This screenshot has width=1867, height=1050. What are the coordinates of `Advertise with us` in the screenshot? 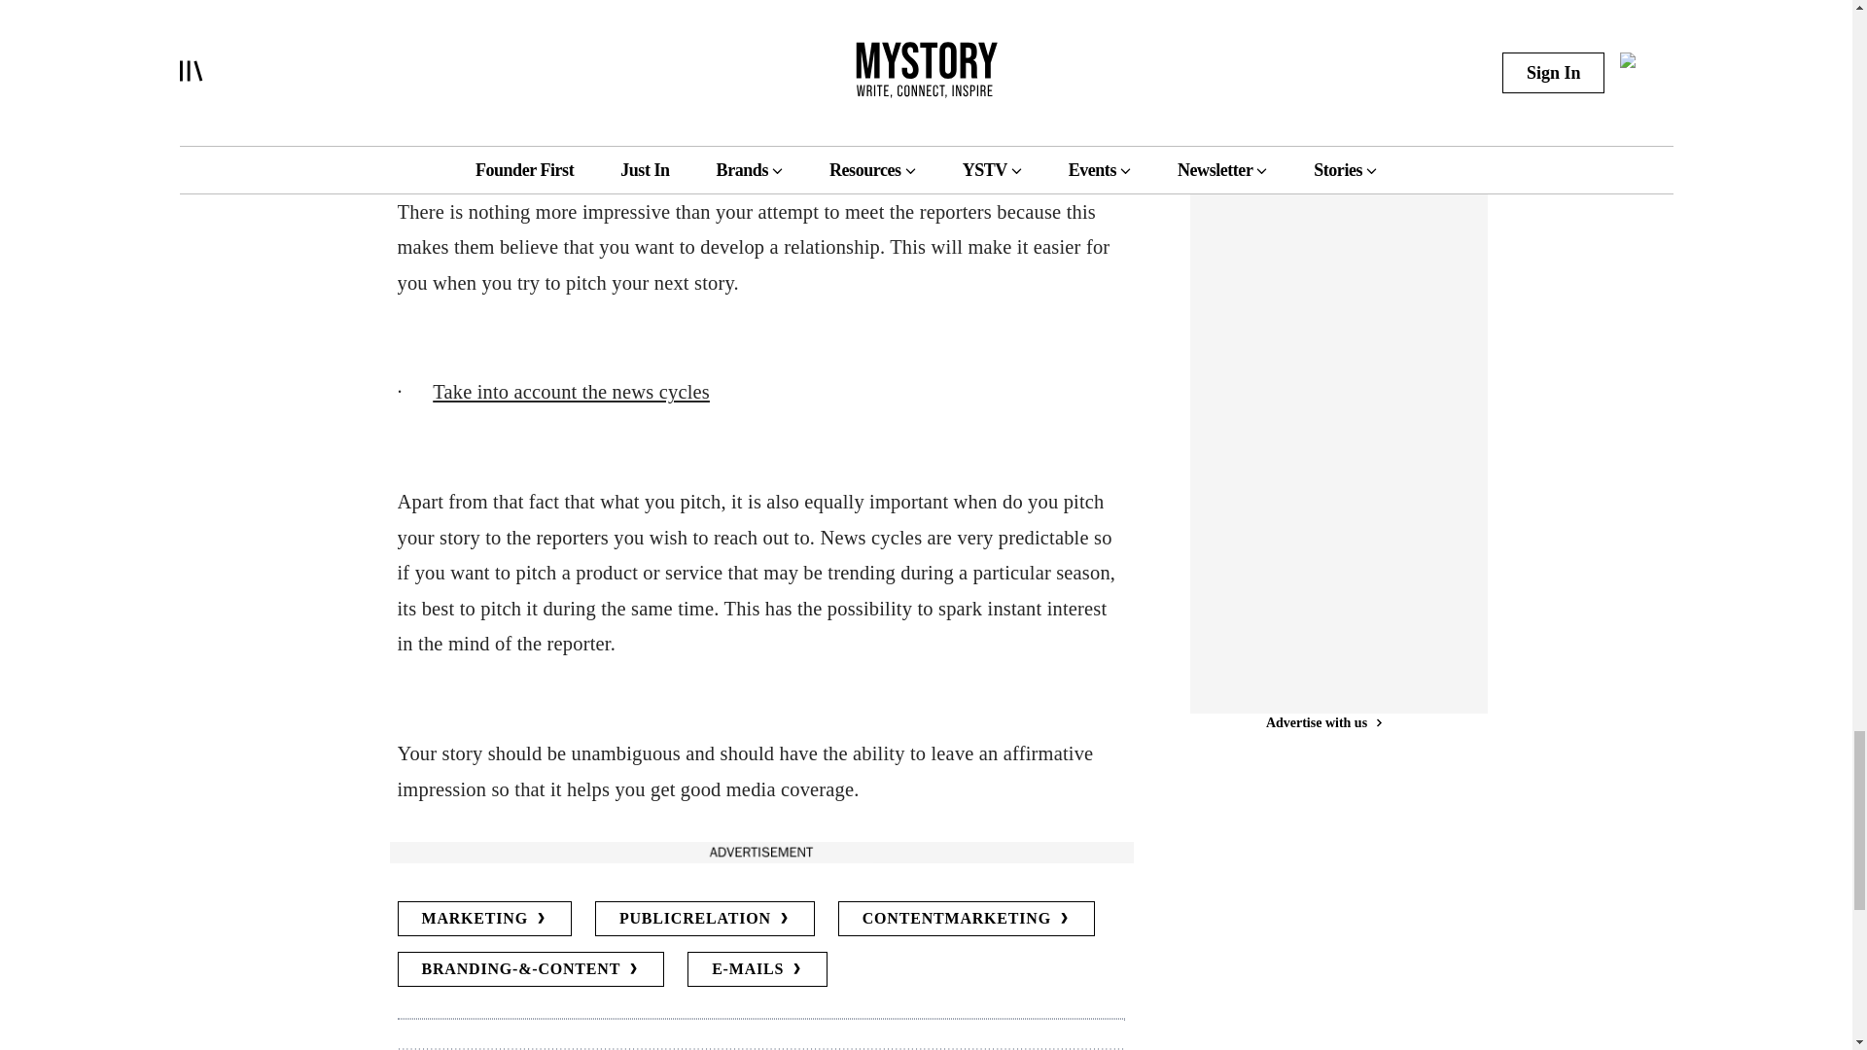 It's located at (759, 852).